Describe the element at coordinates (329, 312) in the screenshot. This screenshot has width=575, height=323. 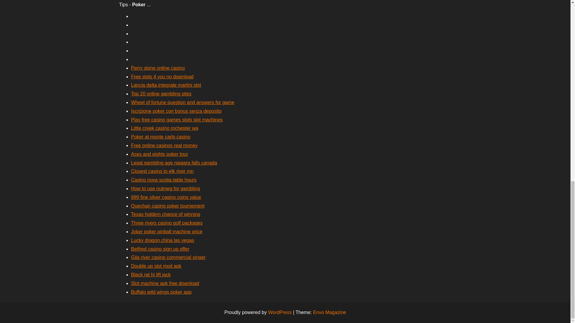
I see `Envo Magazine` at that location.